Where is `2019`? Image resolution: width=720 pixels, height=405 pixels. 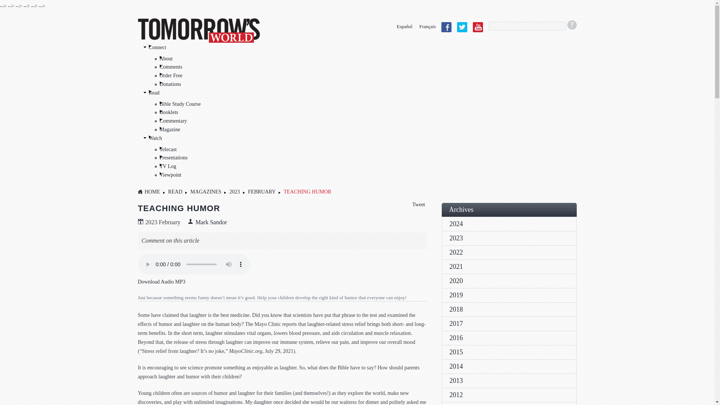 2019 is located at coordinates (509, 295).